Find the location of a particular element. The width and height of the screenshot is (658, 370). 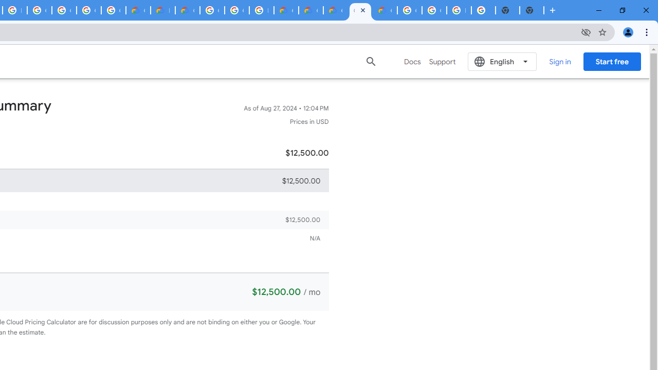

Start free is located at coordinates (612, 61).